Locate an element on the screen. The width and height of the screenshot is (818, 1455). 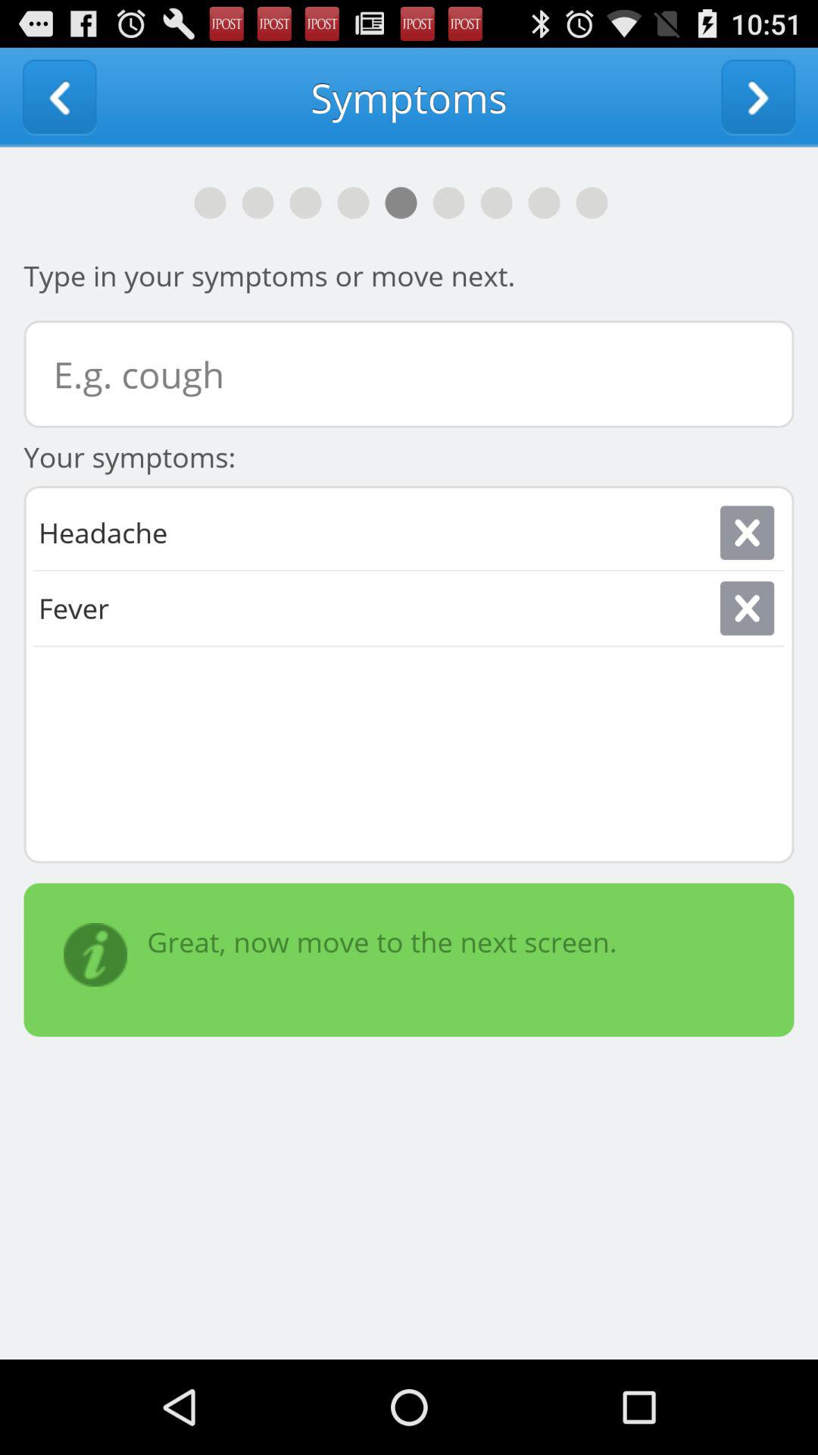
go back is located at coordinates (59, 97).